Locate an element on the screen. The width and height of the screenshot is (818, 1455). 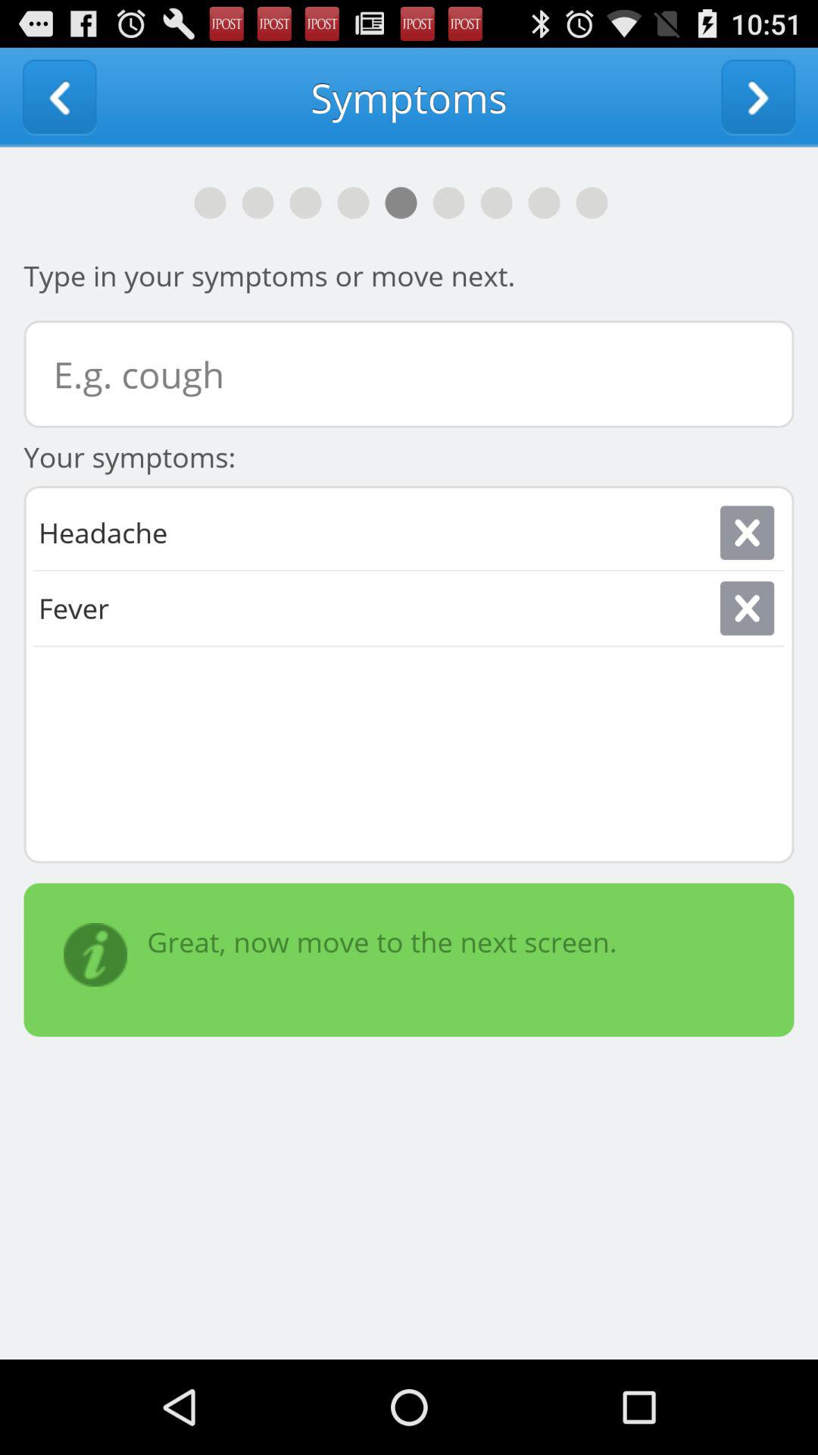
go back is located at coordinates (59, 97).